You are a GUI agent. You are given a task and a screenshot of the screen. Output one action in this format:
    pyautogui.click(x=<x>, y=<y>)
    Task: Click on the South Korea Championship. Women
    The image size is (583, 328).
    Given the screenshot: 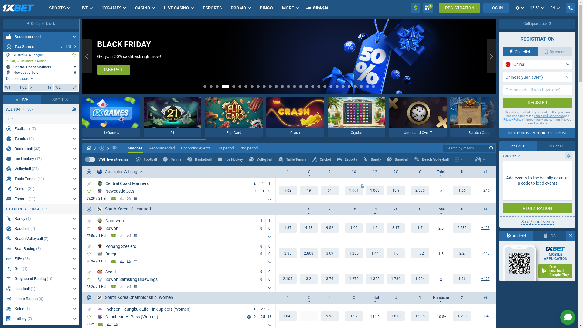 What is the action you would take?
    pyautogui.click(x=135, y=298)
    